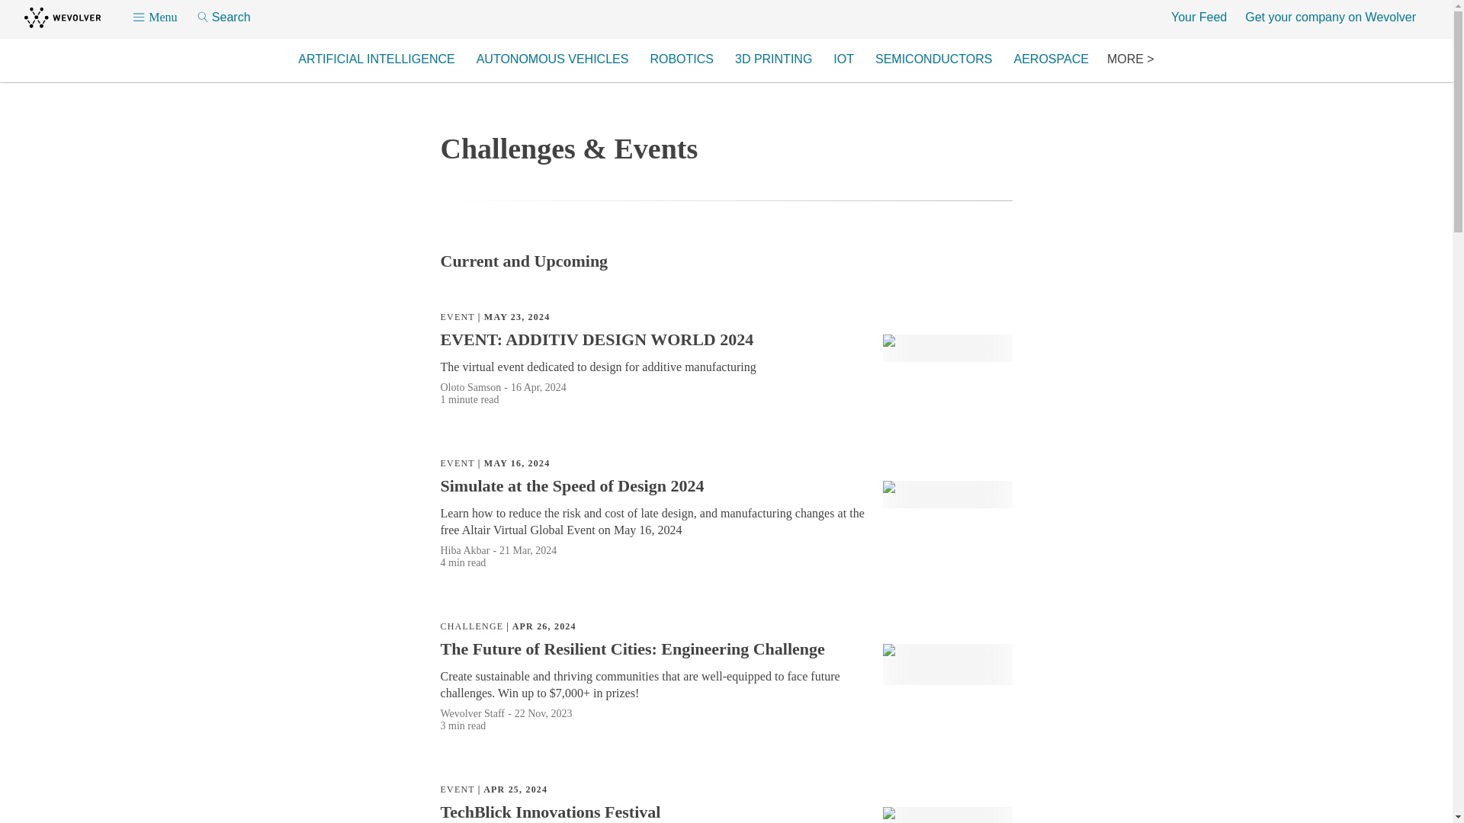 The image size is (1464, 823). Describe the element at coordinates (1330, 18) in the screenshot. I see `Get your company on Wevolver` at that location.